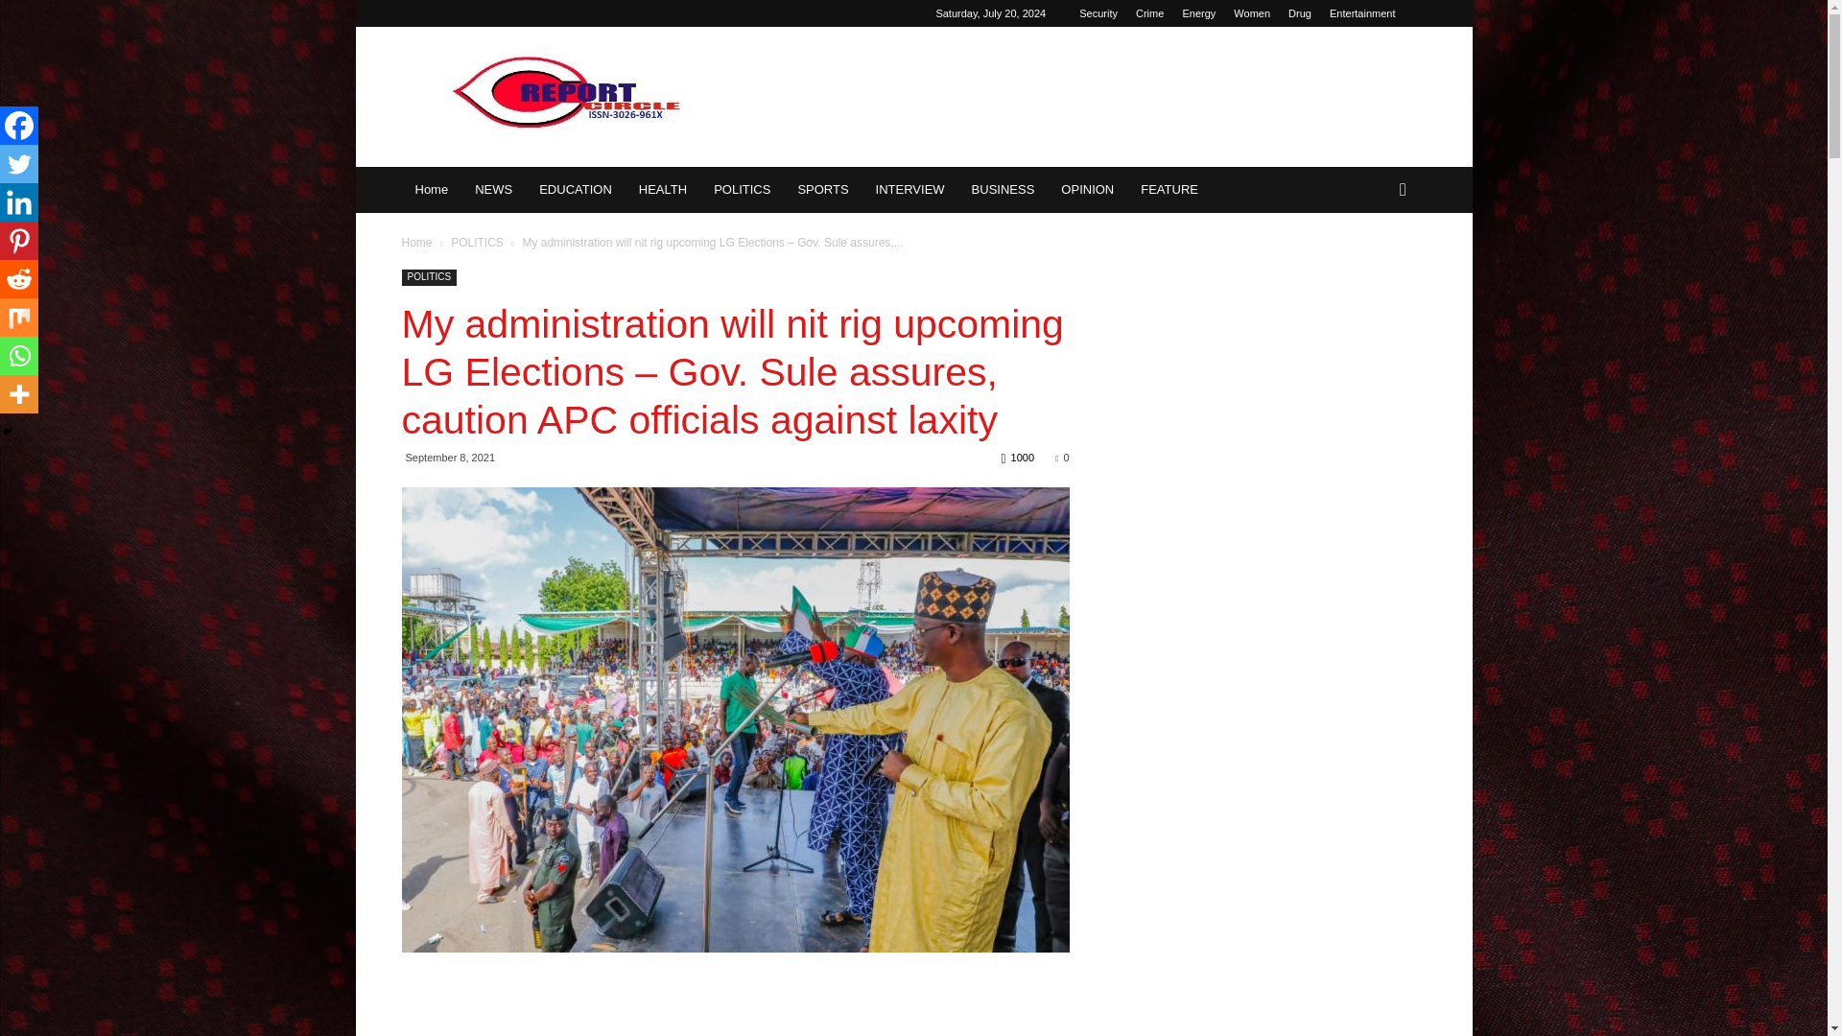 The width and height of the screenshot is (1842, 1036). What do you see at coordinates (432, 190) in the screenshot?
I see `Home` at bounding box center [432, 190].